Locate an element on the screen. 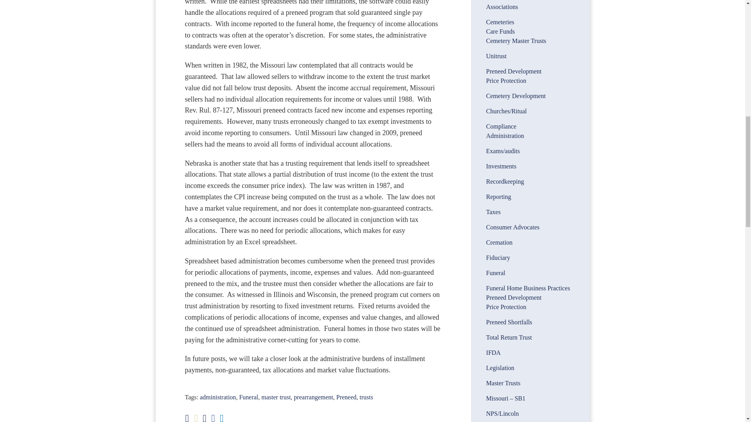 The image size is (751, 422). Preneed is located at coordinates (347, 397).